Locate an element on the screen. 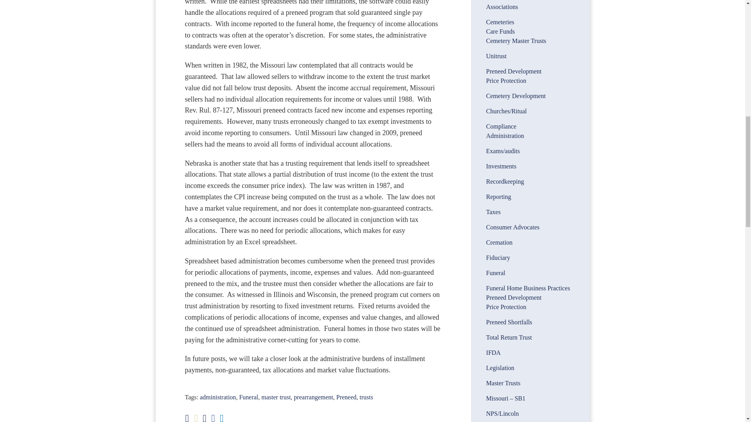 The image size is (751, 422). Preneed is located at coordinates (347, 397).